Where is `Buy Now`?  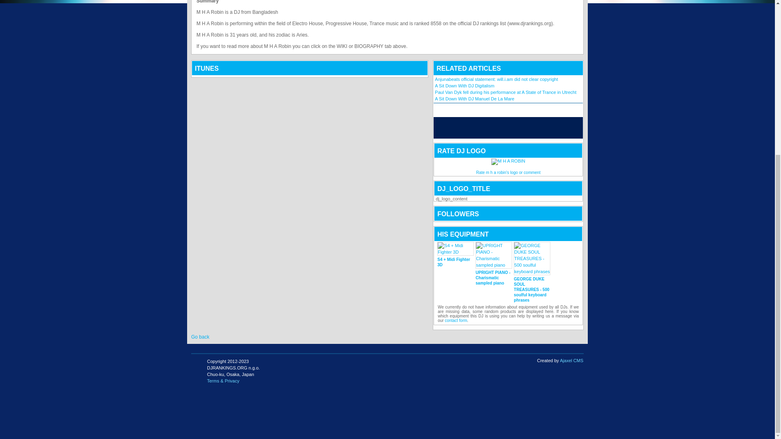
Buy Now is located at coordinates (454, 289).